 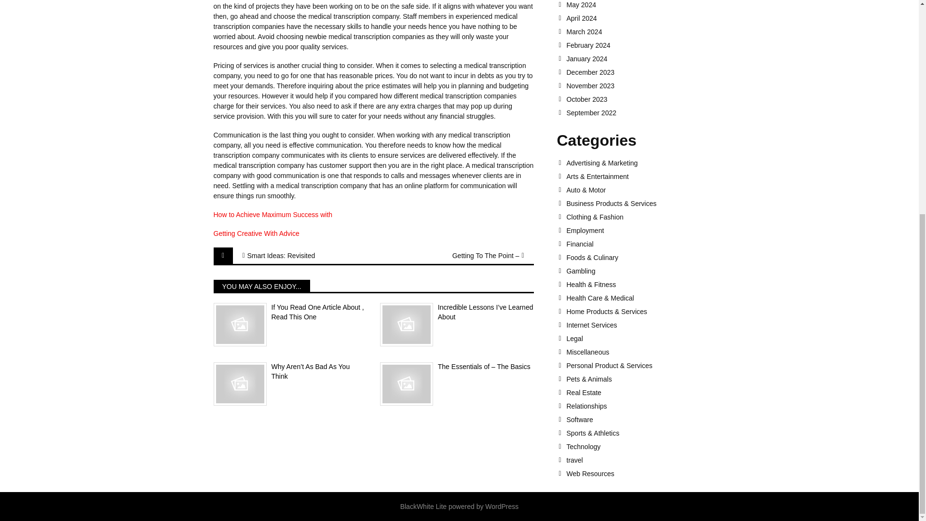 I want to click on Getting Creative With Advice, so click(x=256, y=233).